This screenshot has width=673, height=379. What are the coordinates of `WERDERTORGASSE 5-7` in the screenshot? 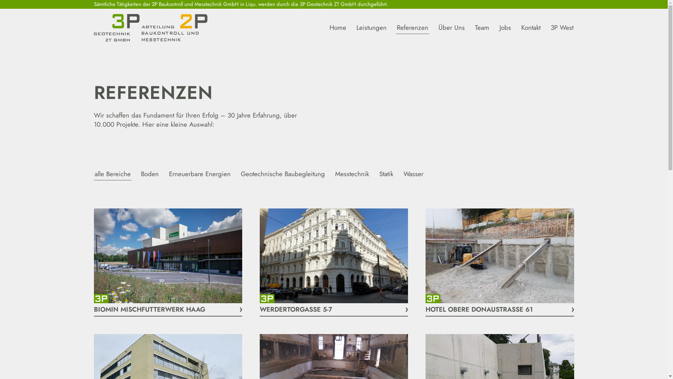 It's located at (334, 262).